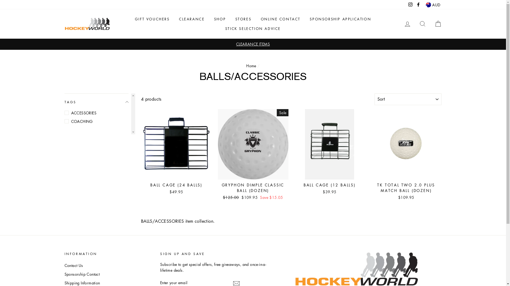 This screenshot has width=510, height=286. Describe the element at coordinates (82, 274) in the screenshot. I see `Sponsorship Contact` at that location.